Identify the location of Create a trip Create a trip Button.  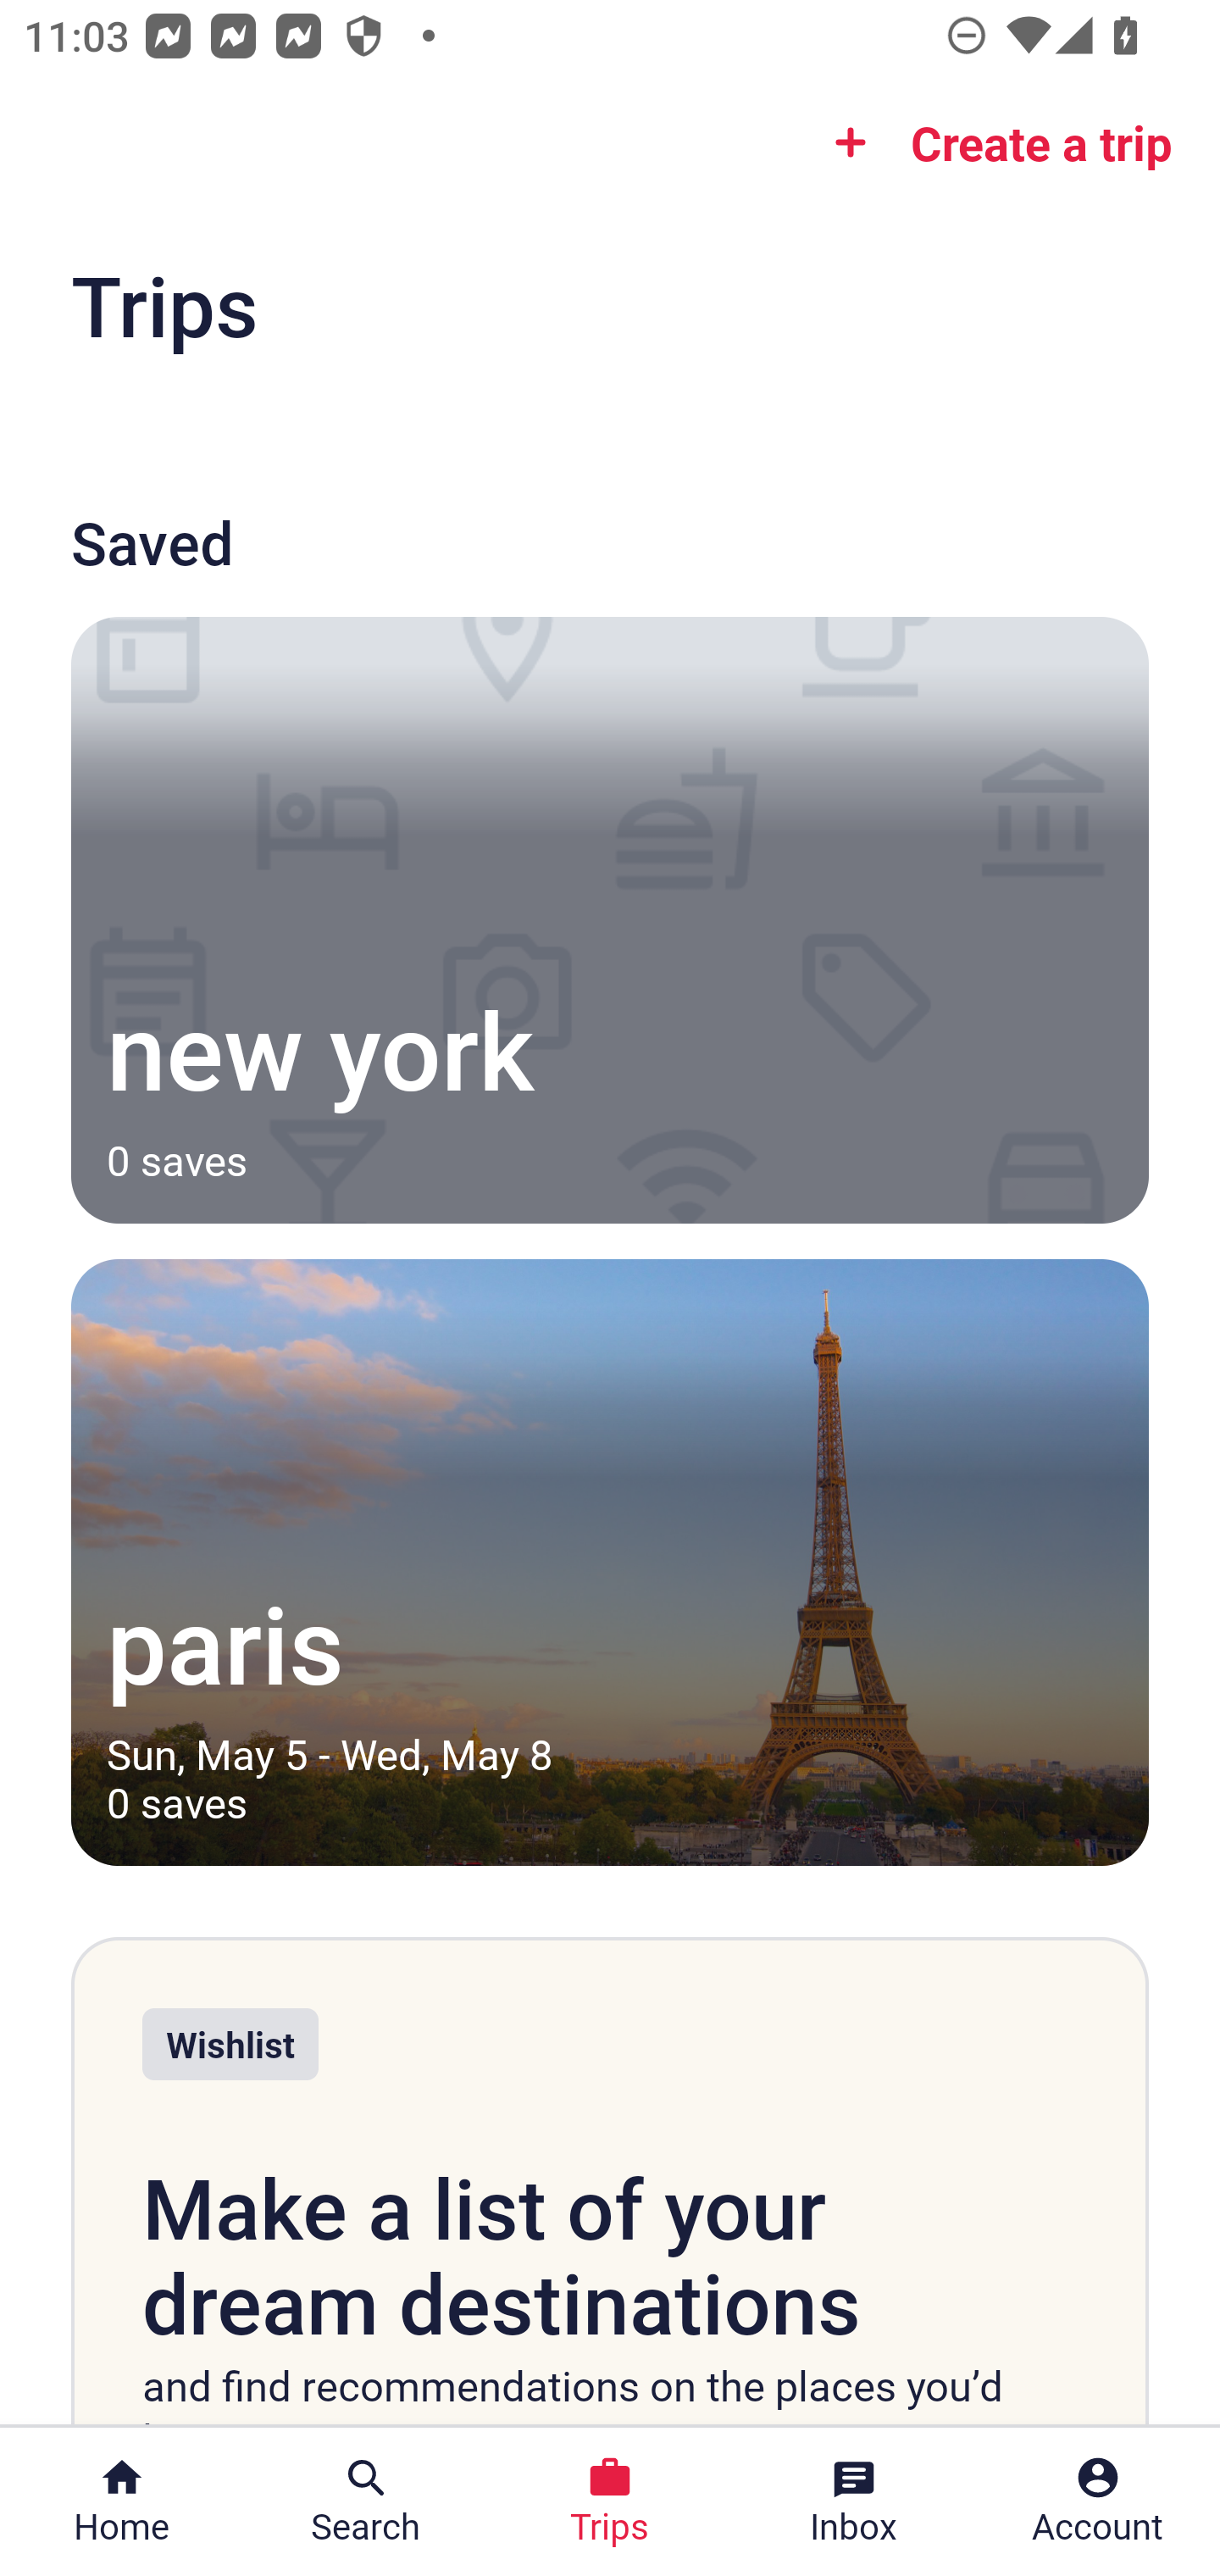
(993, 142).